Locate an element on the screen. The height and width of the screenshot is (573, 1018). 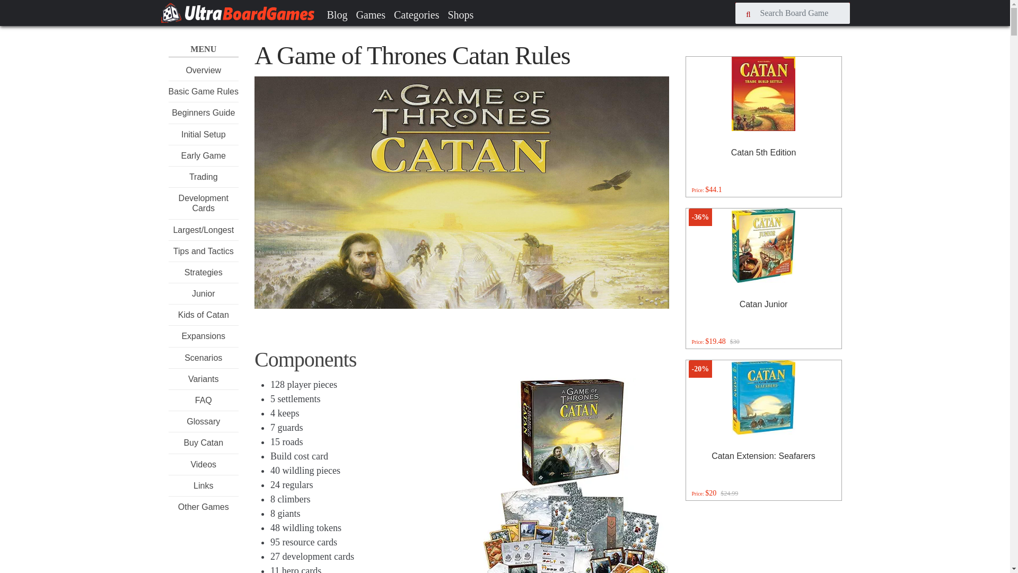
Variants is located at coordinates (204, 379).